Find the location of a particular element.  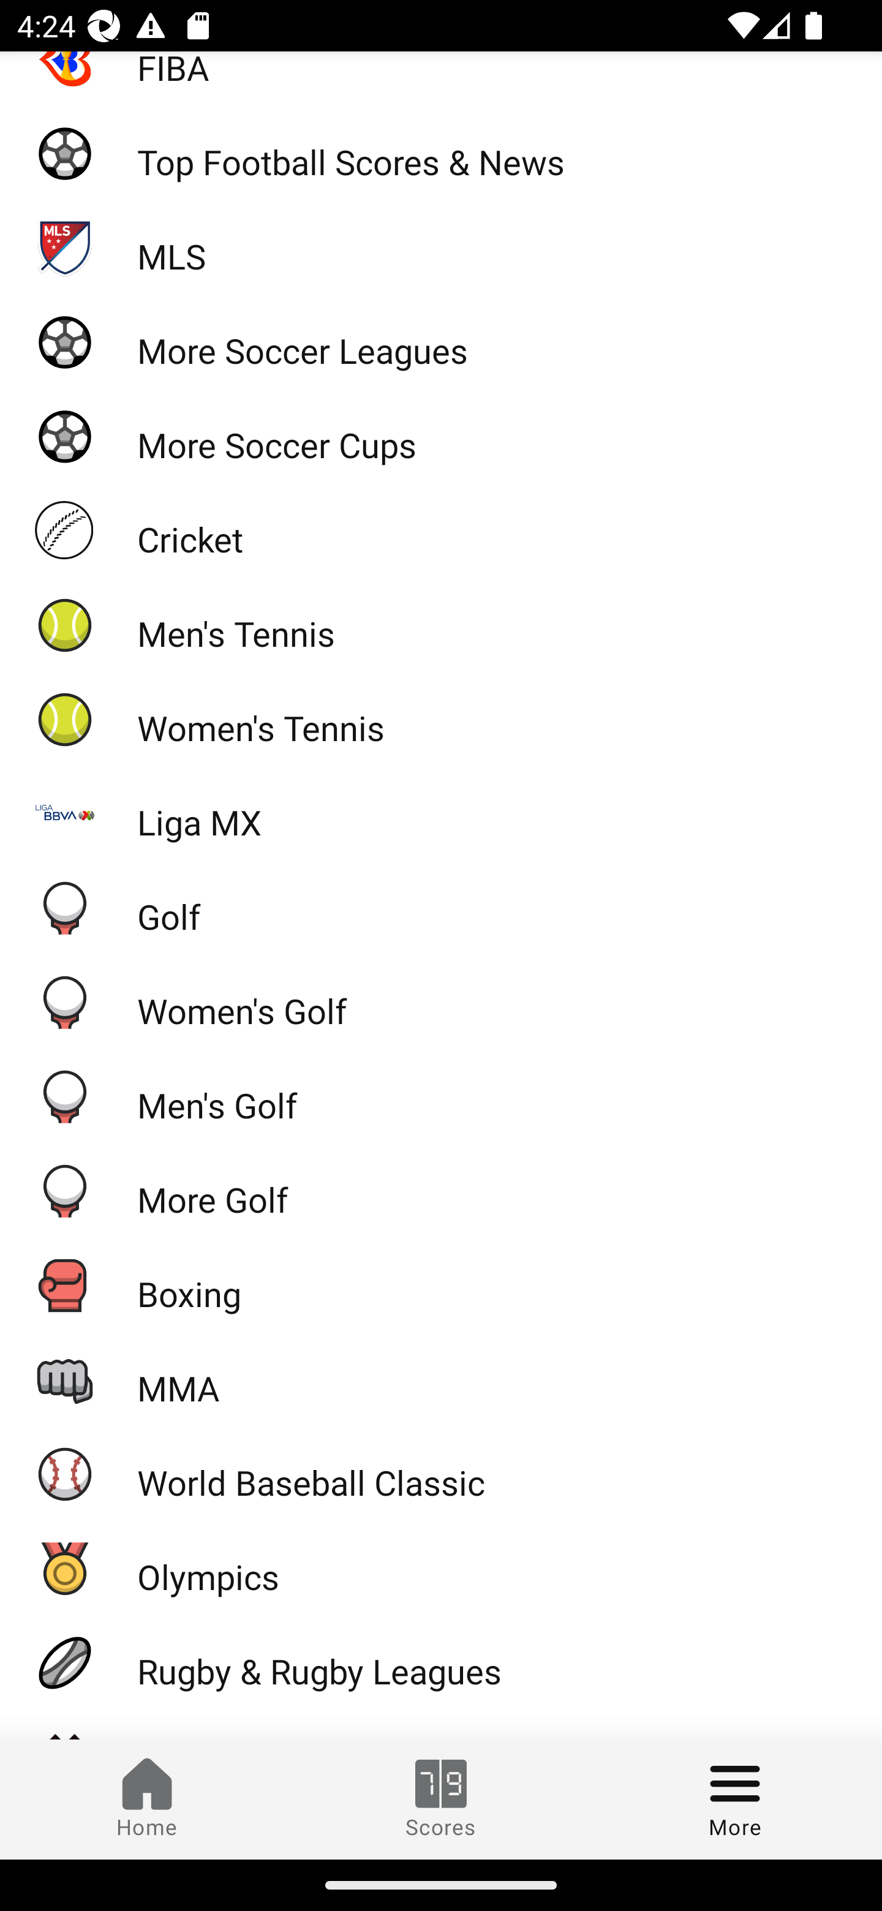

Men's Tennis is located at coordinates (441, 625).